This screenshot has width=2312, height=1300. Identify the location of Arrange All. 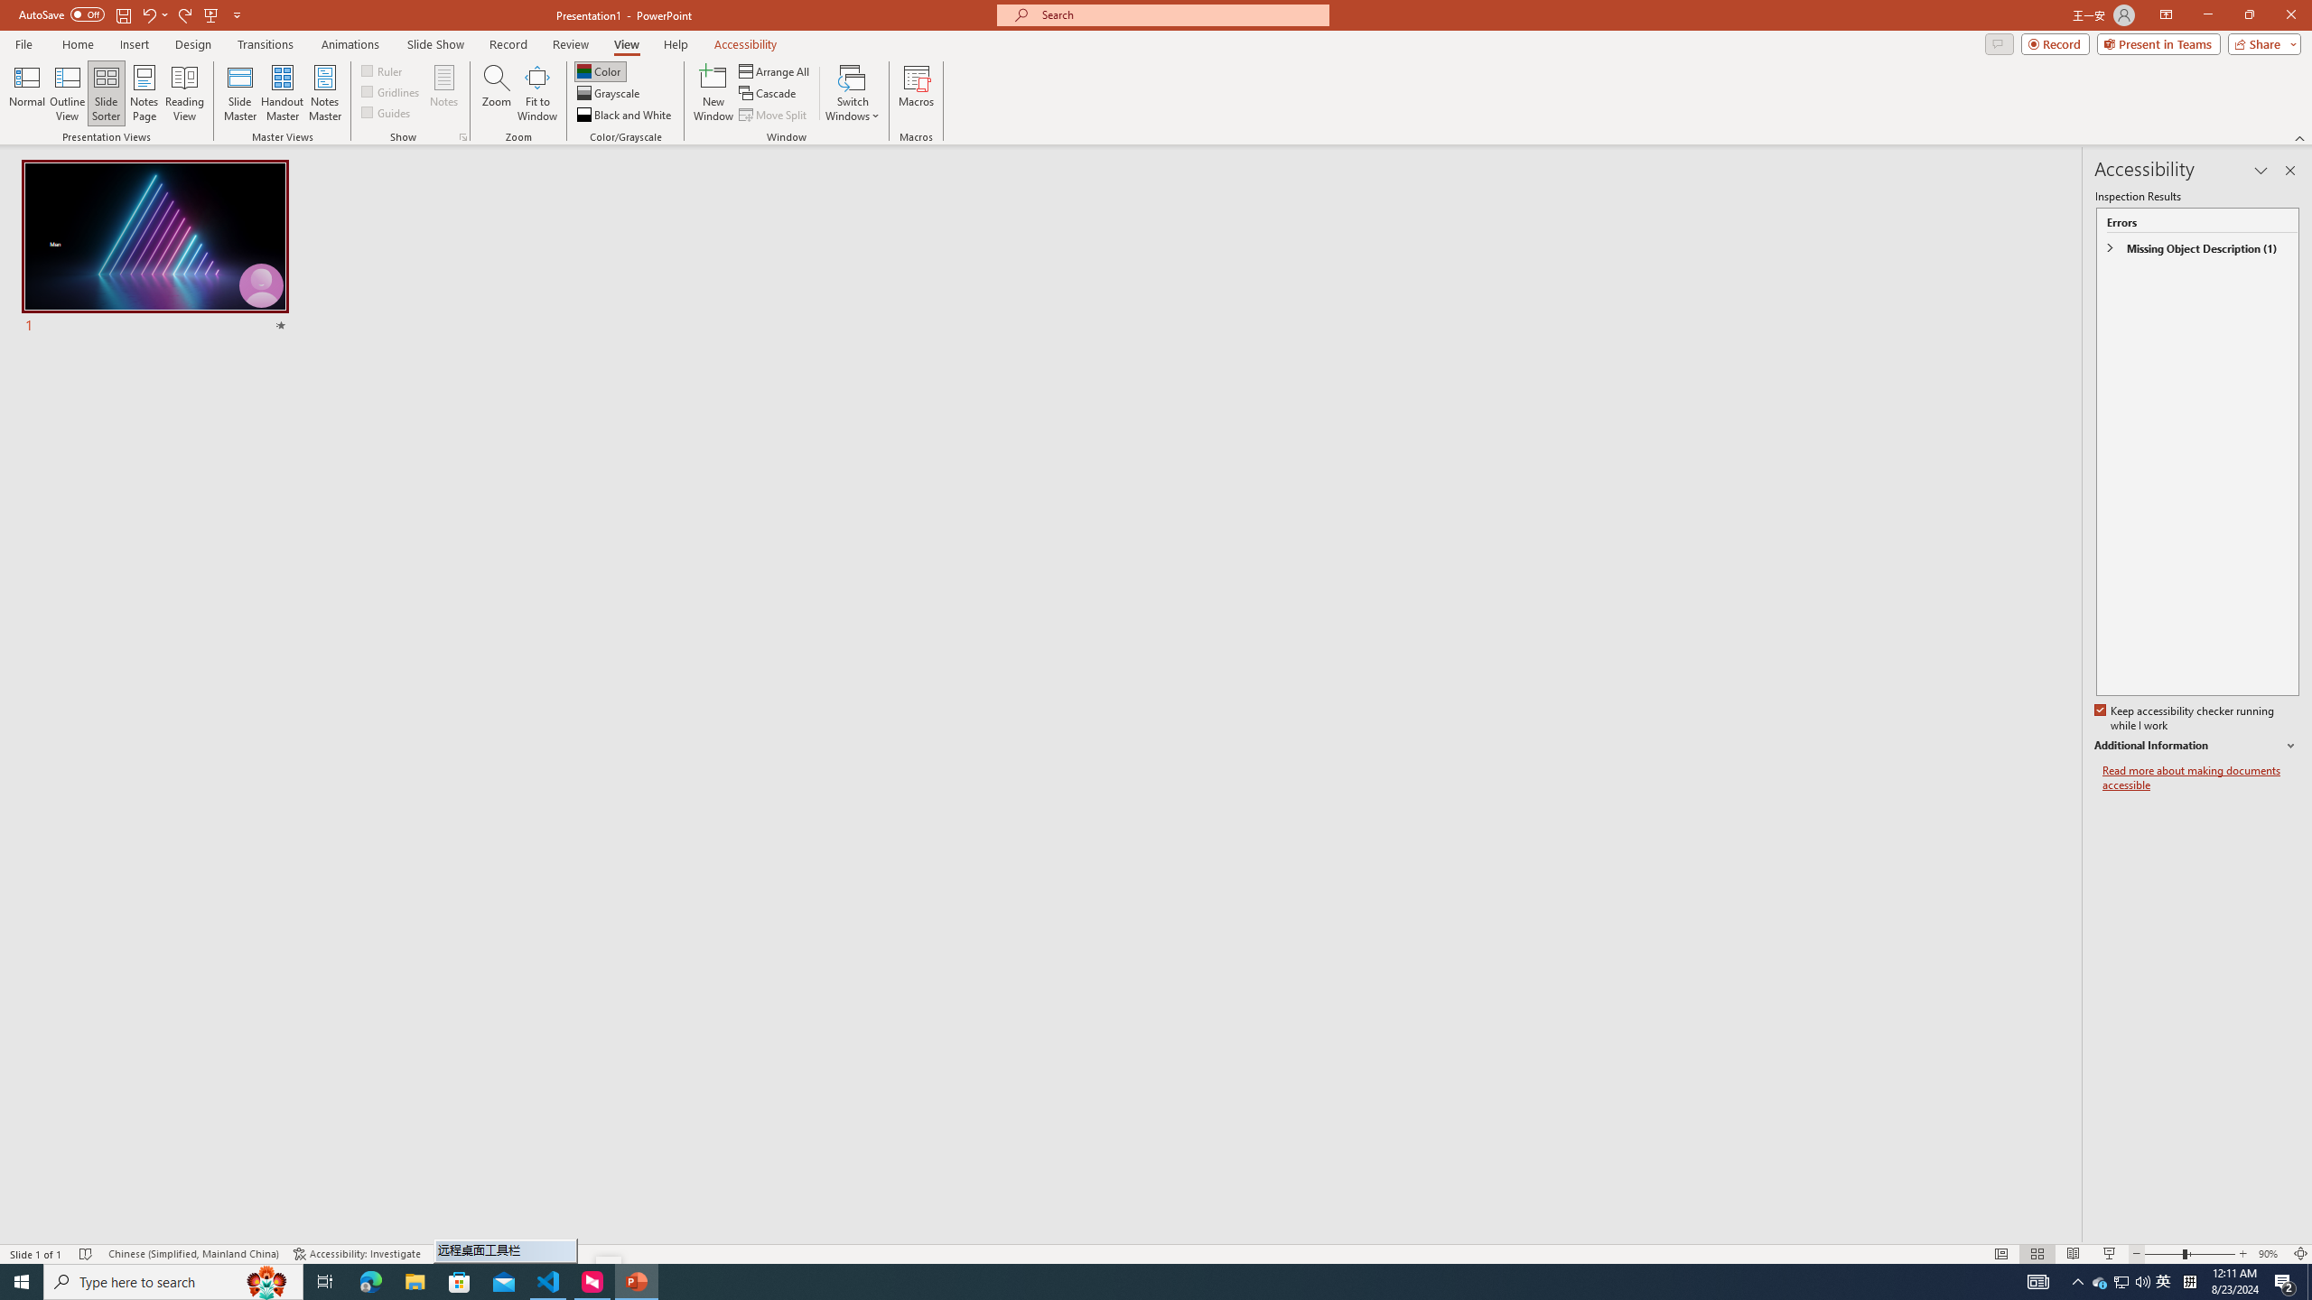
(775, 70).